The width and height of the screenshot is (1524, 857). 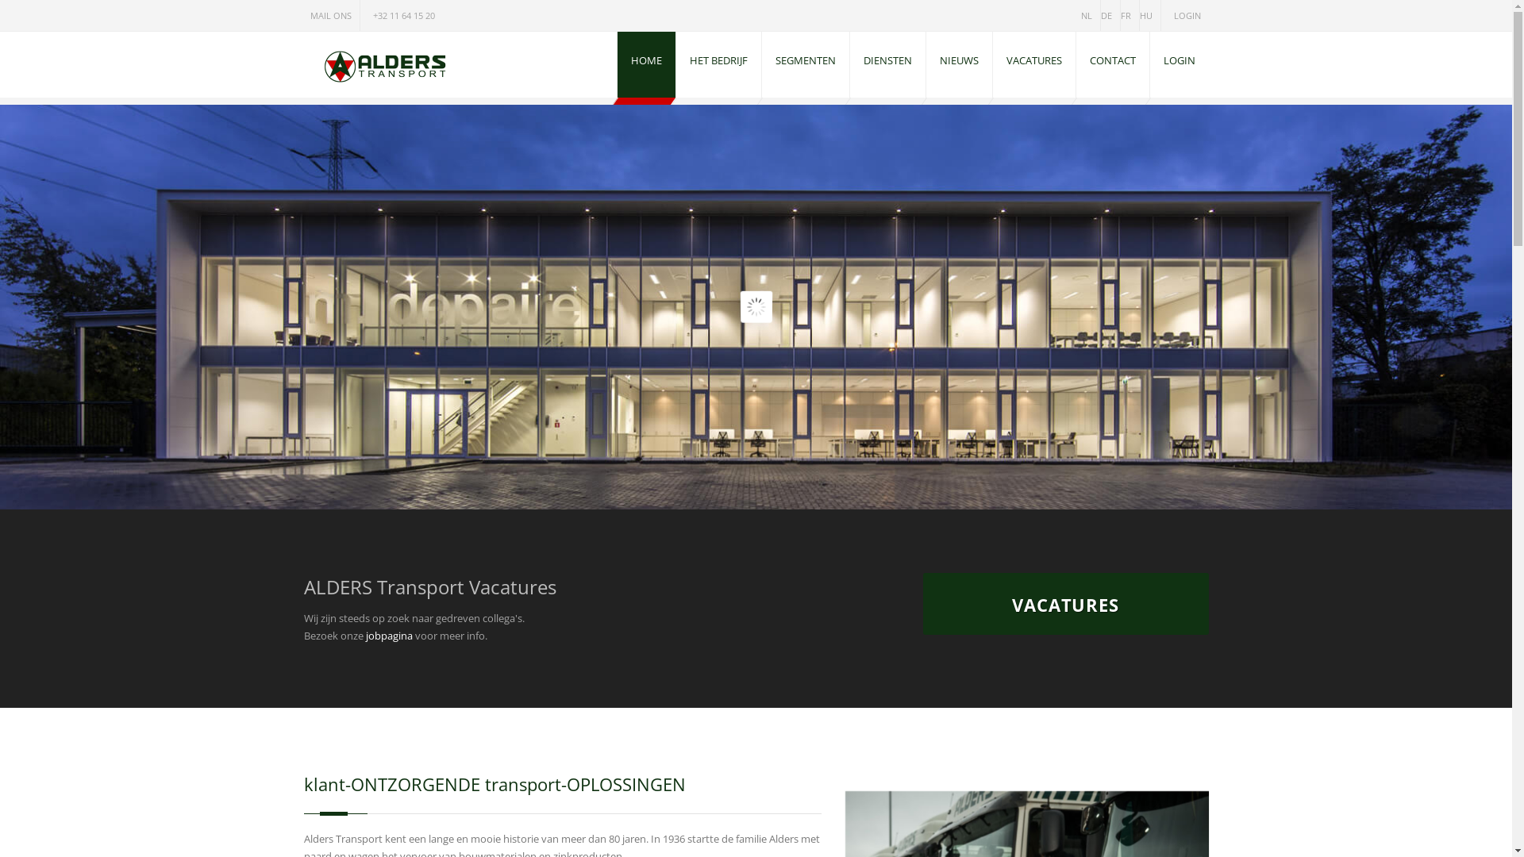 I want to click on MAIL ONS, so click(x=331, y=15).